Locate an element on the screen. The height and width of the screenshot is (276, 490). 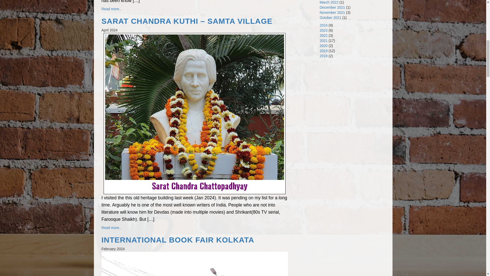
INTERNATIONAL BOOK FAIR KOLKATA is located at coordinates (194, 240).